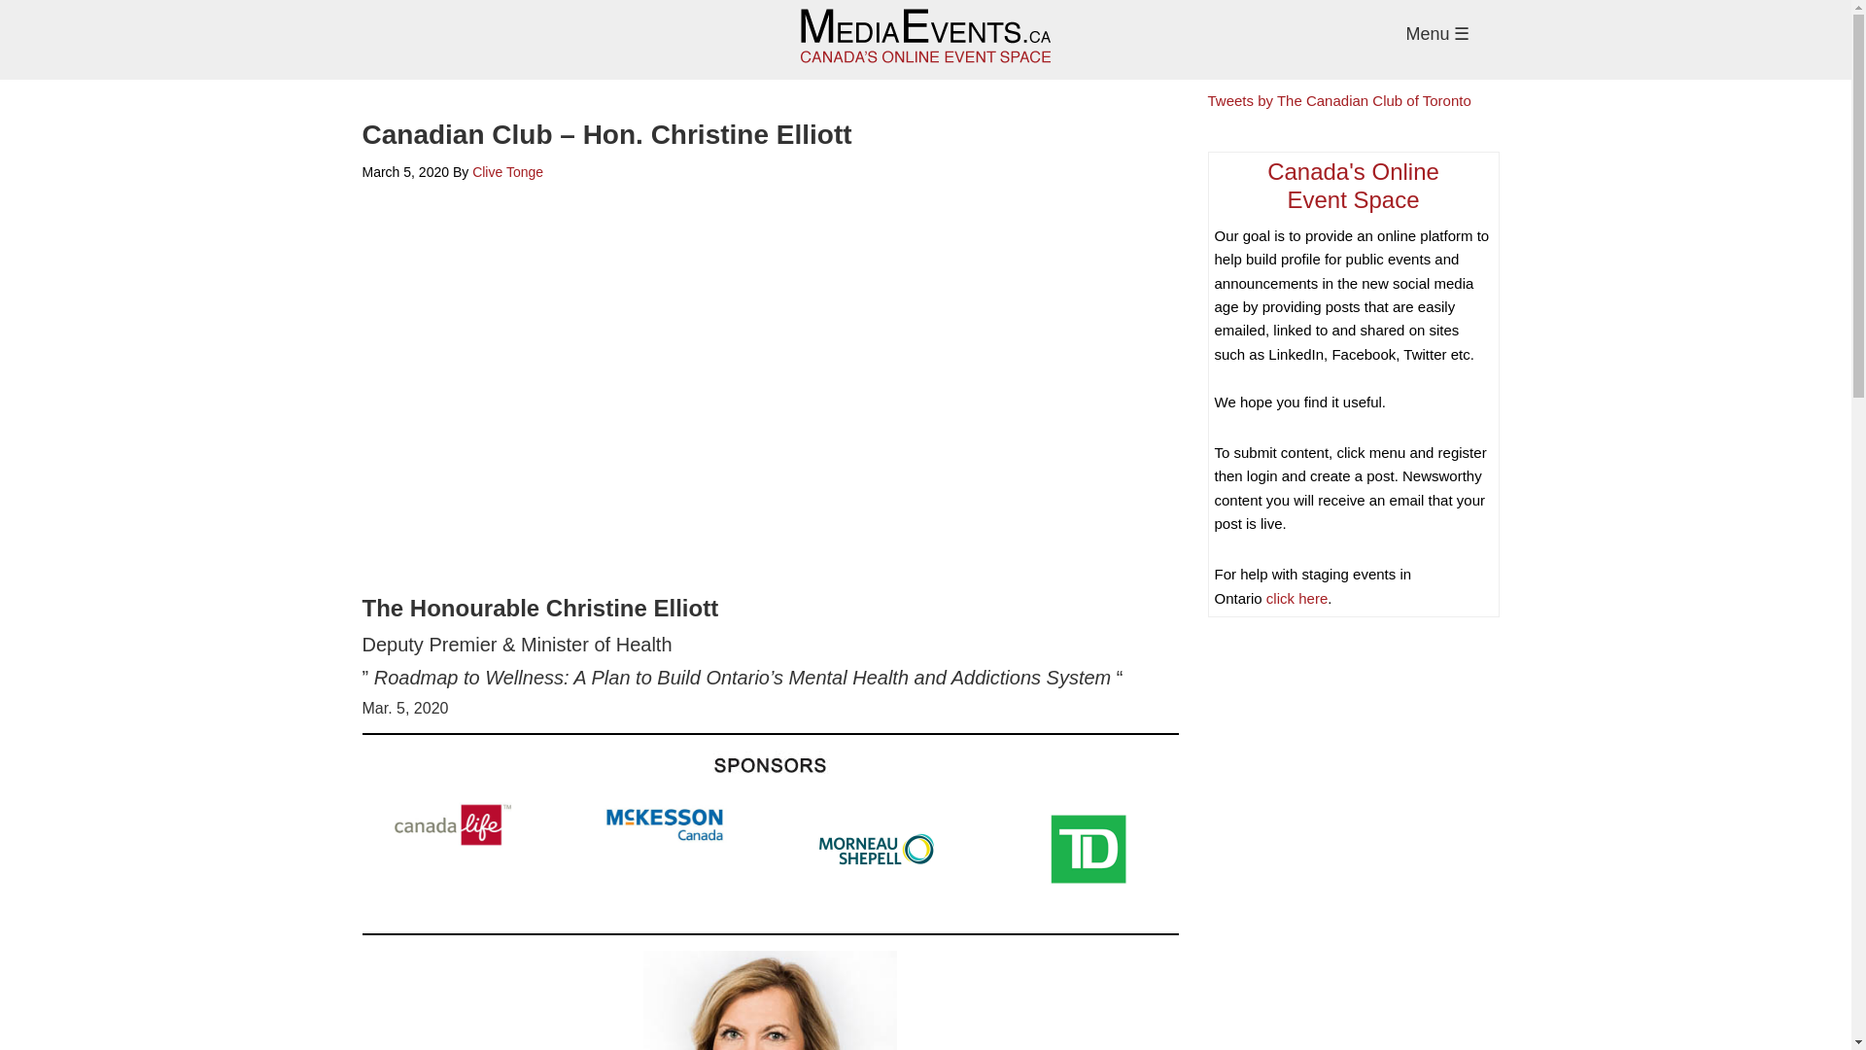 This screenshot has height=1050, width=1866. What do you see at coordinates (1338, 101) in the screenshot?
I see `Skip to primary navigation` at bounding box center [1338, 101].